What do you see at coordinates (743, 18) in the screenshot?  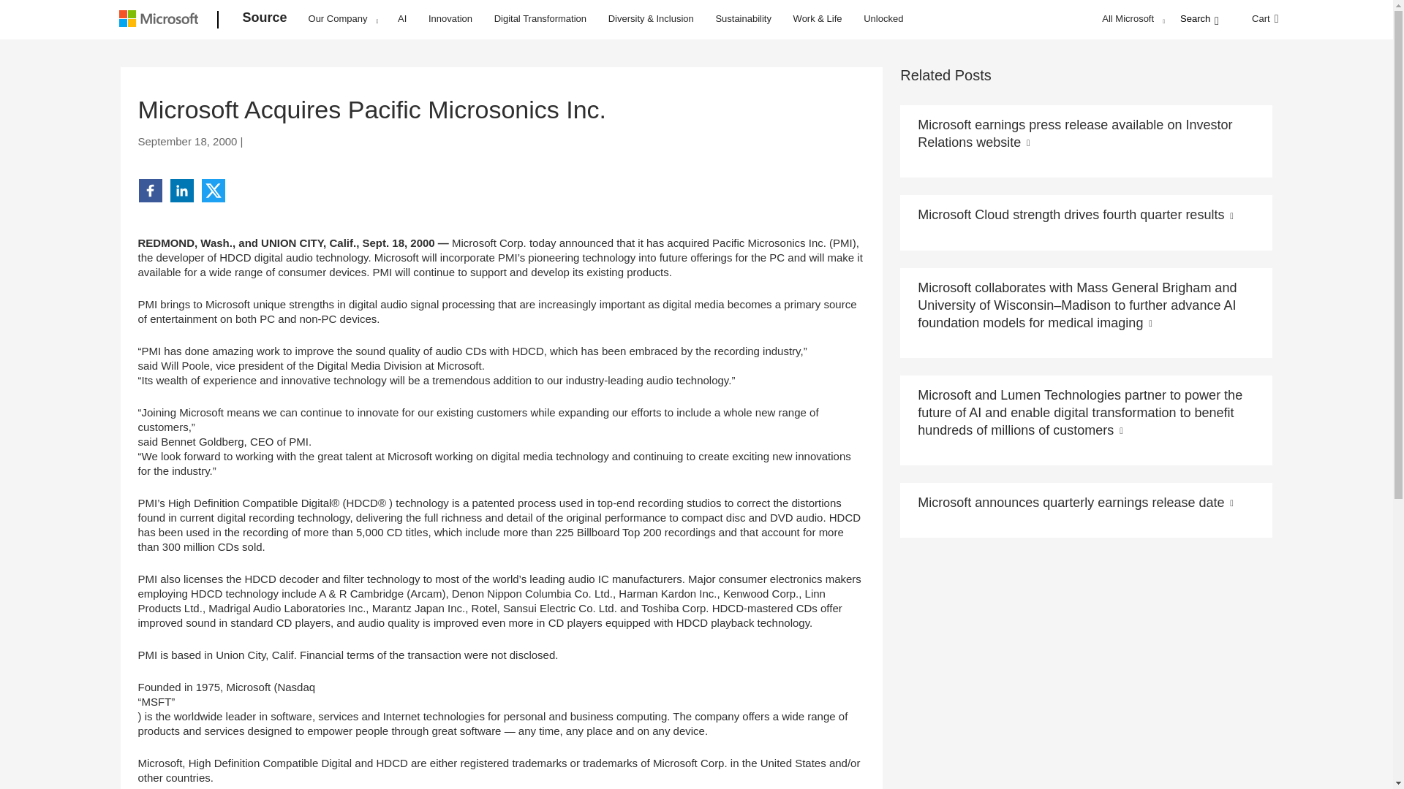 I see `Sustainability` at bounding box center [743, 18].